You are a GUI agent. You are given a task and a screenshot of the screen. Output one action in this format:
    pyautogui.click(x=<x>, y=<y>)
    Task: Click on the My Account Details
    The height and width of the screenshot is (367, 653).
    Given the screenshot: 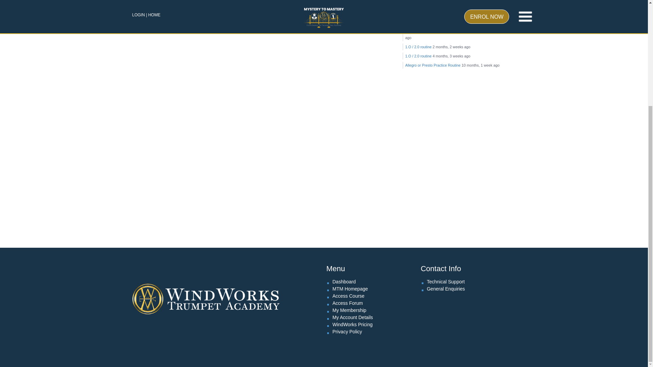 What is the action you would take?
    pyautogui.click(x=352, y=317)
    